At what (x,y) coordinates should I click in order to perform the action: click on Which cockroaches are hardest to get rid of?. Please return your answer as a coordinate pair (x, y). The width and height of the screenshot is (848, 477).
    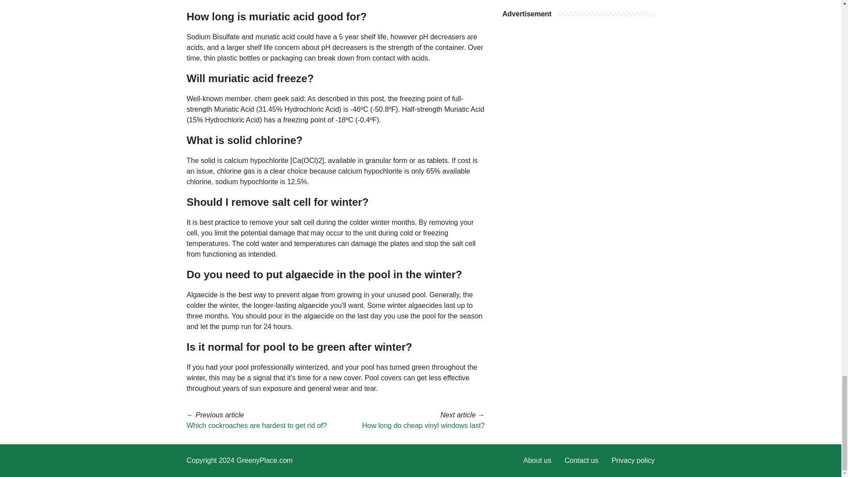
    Looking at the image, I should click on (256, 425).